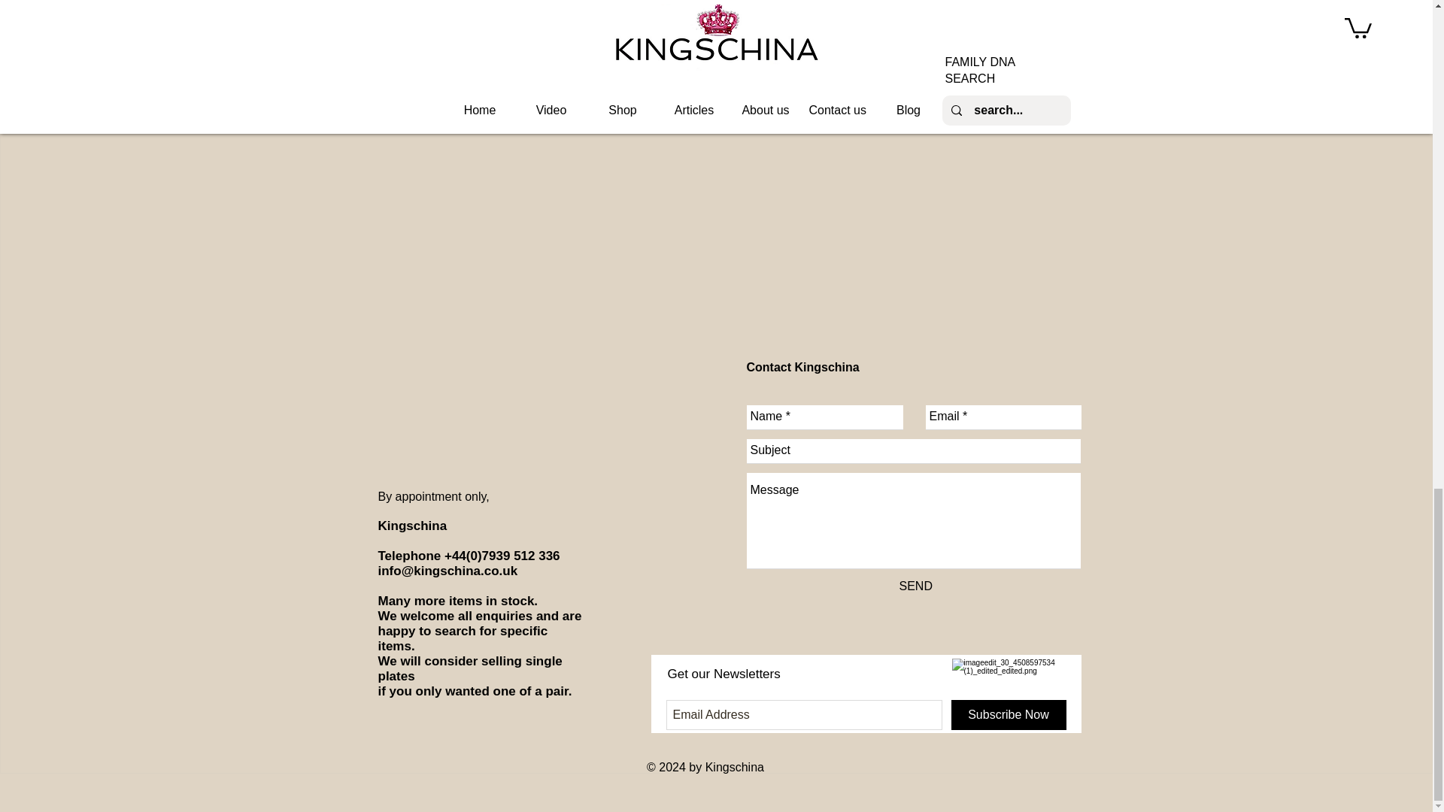  What do you see at coordinates (916, 586) in the screenshot?
I see `SEND` at bounding box center [916, 586].